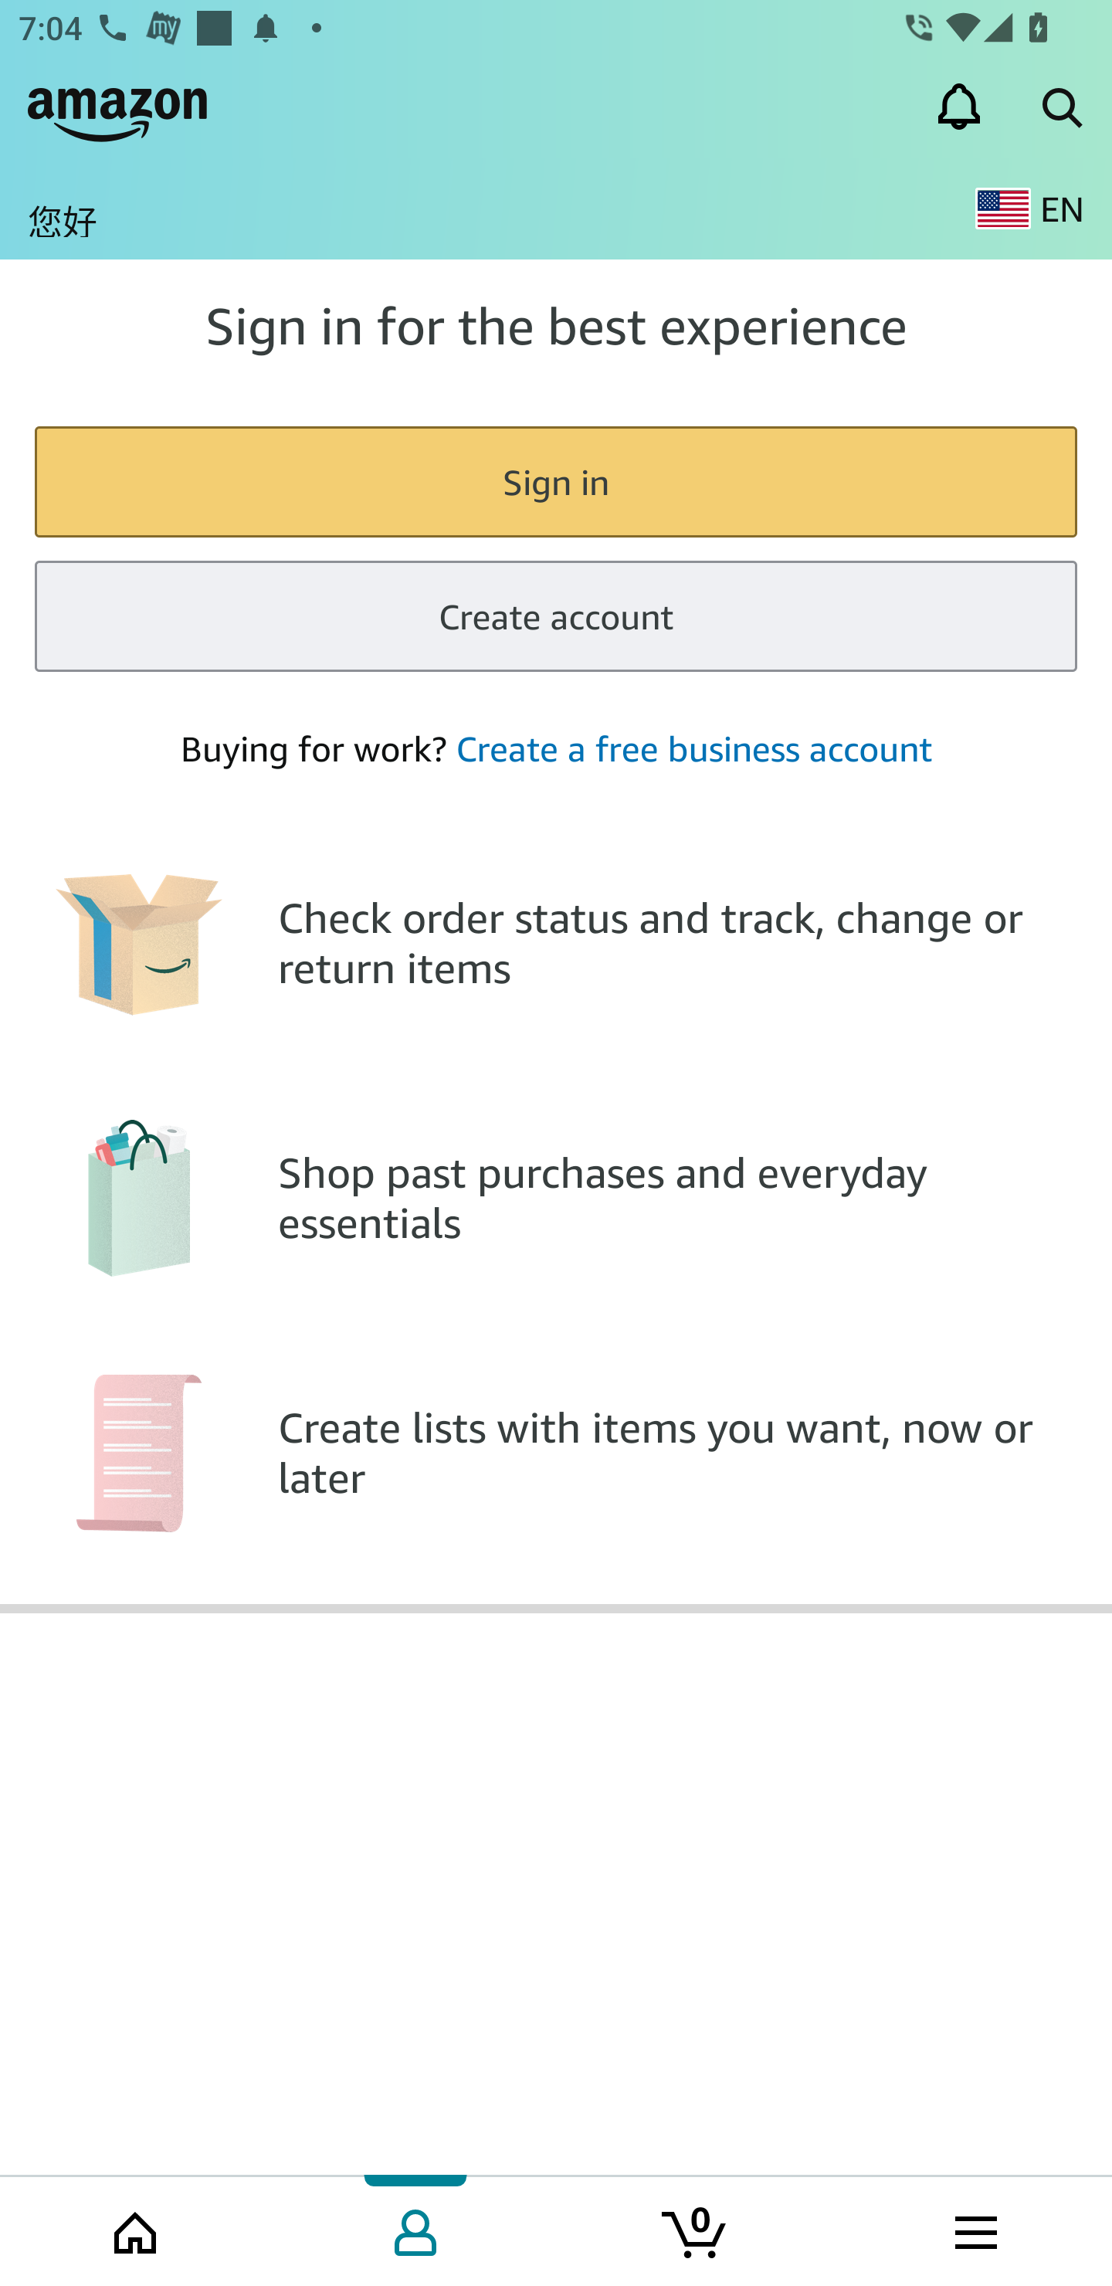 The width and height of the screenshot is (1112, 2286). I want to click on Your Amazon.com Tab 2 of 4, so click(415, 2230).